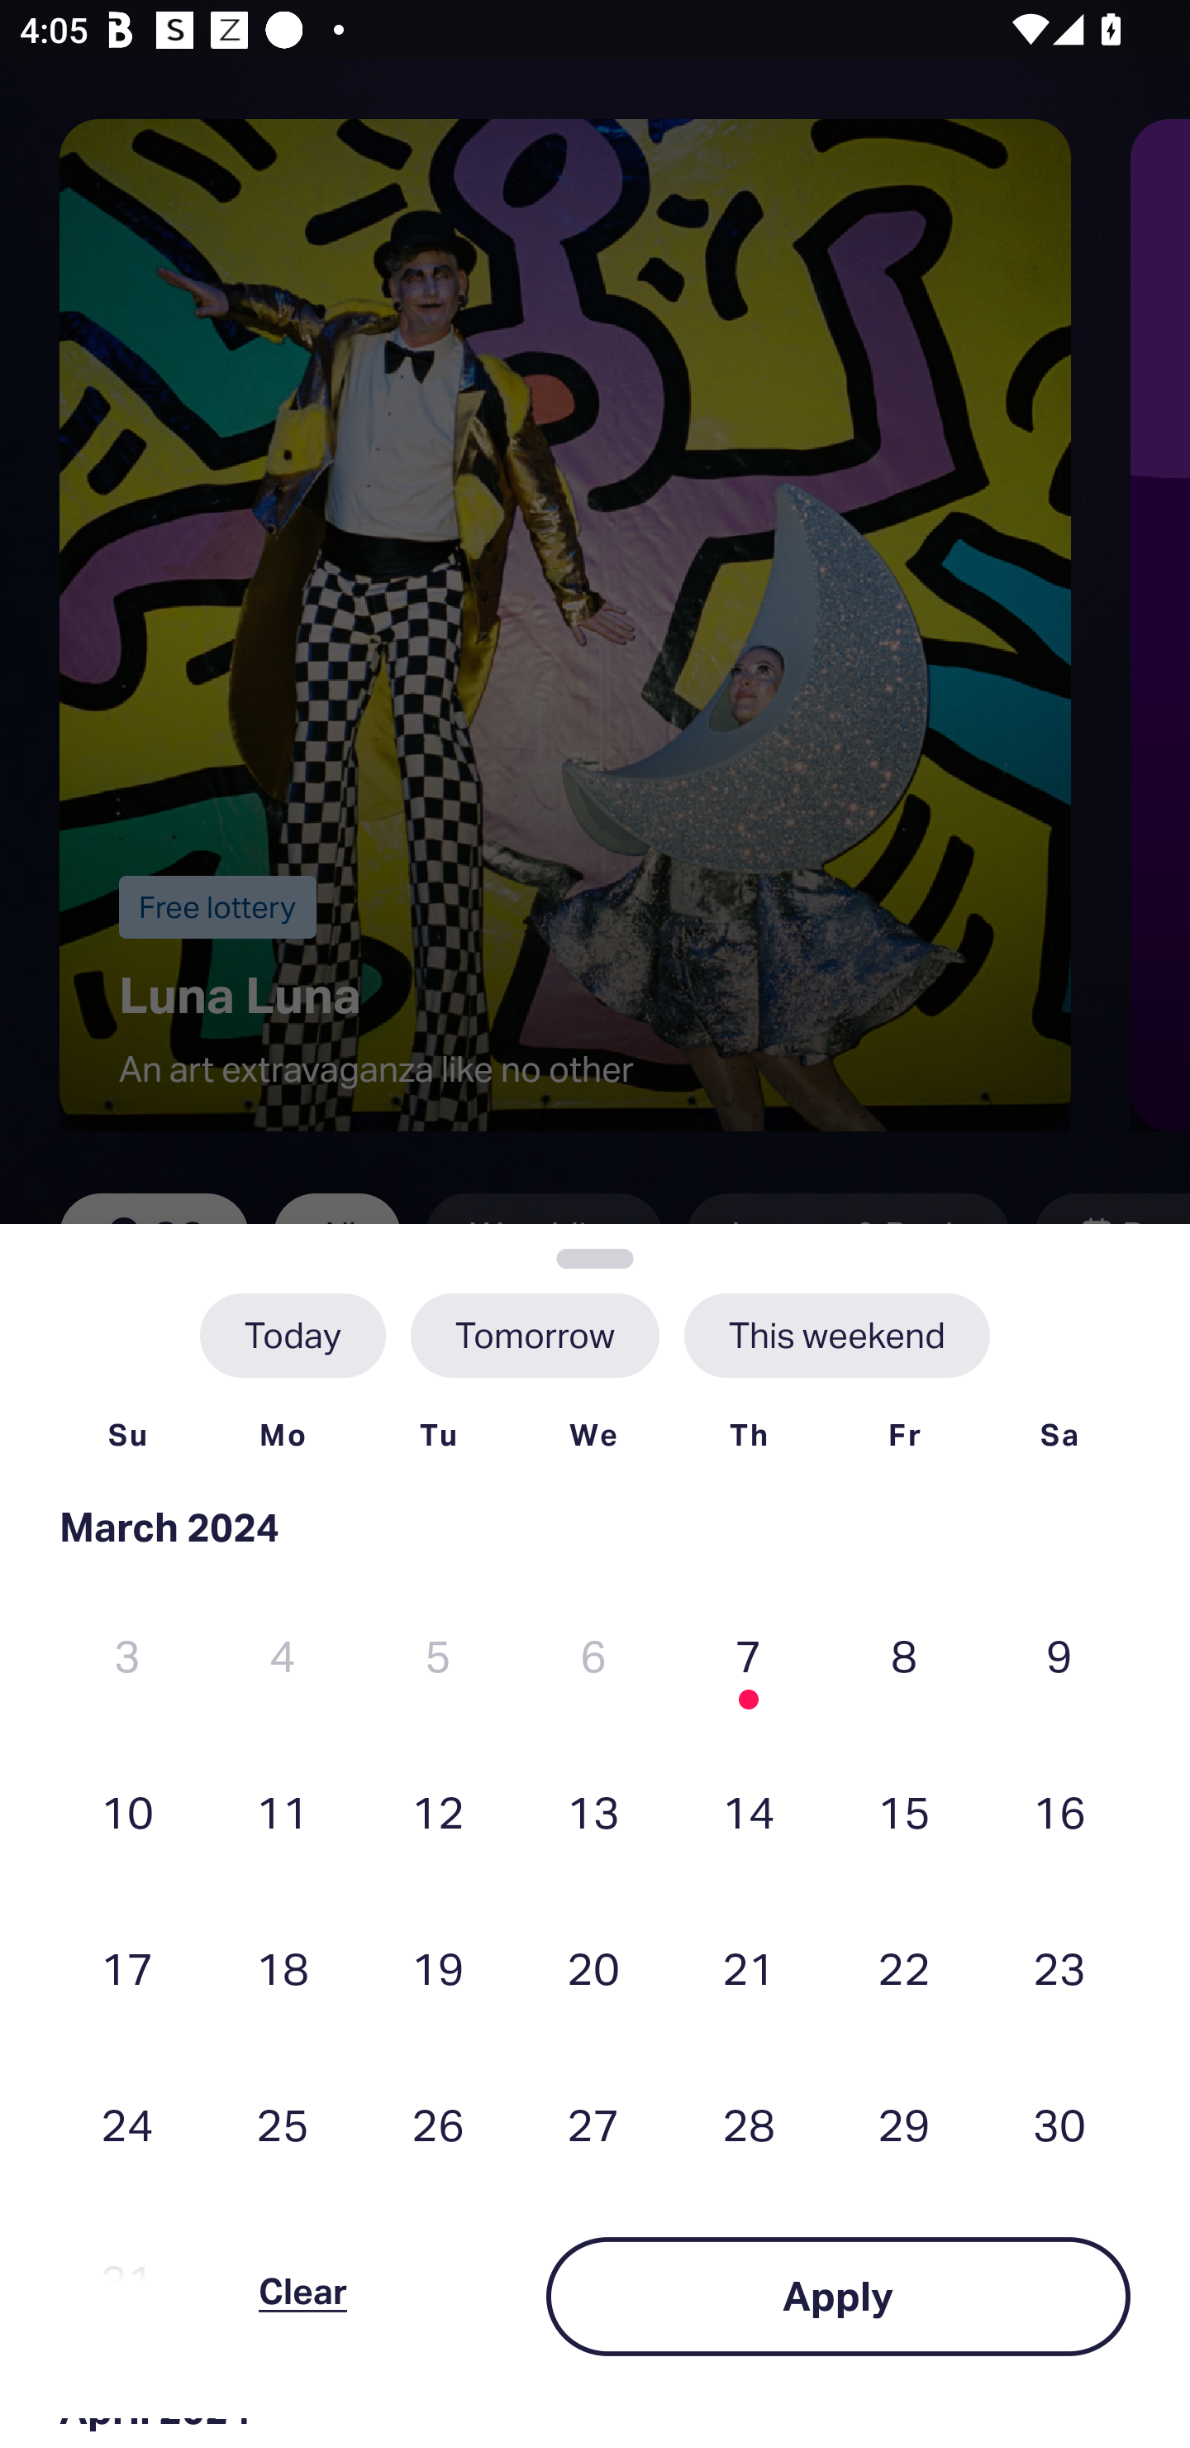  Describe the element at coordinates (127, 1967) in the screenshot. I see `17` at that location.